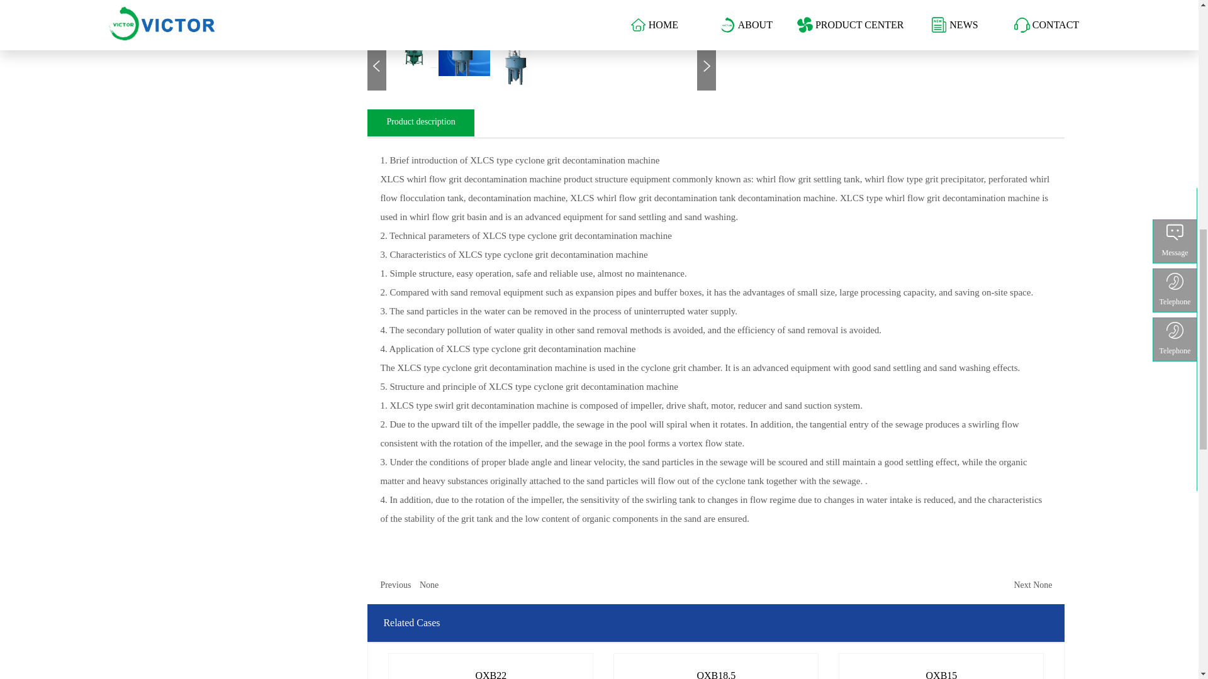 The width and height of the screenshot is (1208, 679). Describe the element at coordinates (491, 666) in the screenshot. I see `QXB22` at that location.